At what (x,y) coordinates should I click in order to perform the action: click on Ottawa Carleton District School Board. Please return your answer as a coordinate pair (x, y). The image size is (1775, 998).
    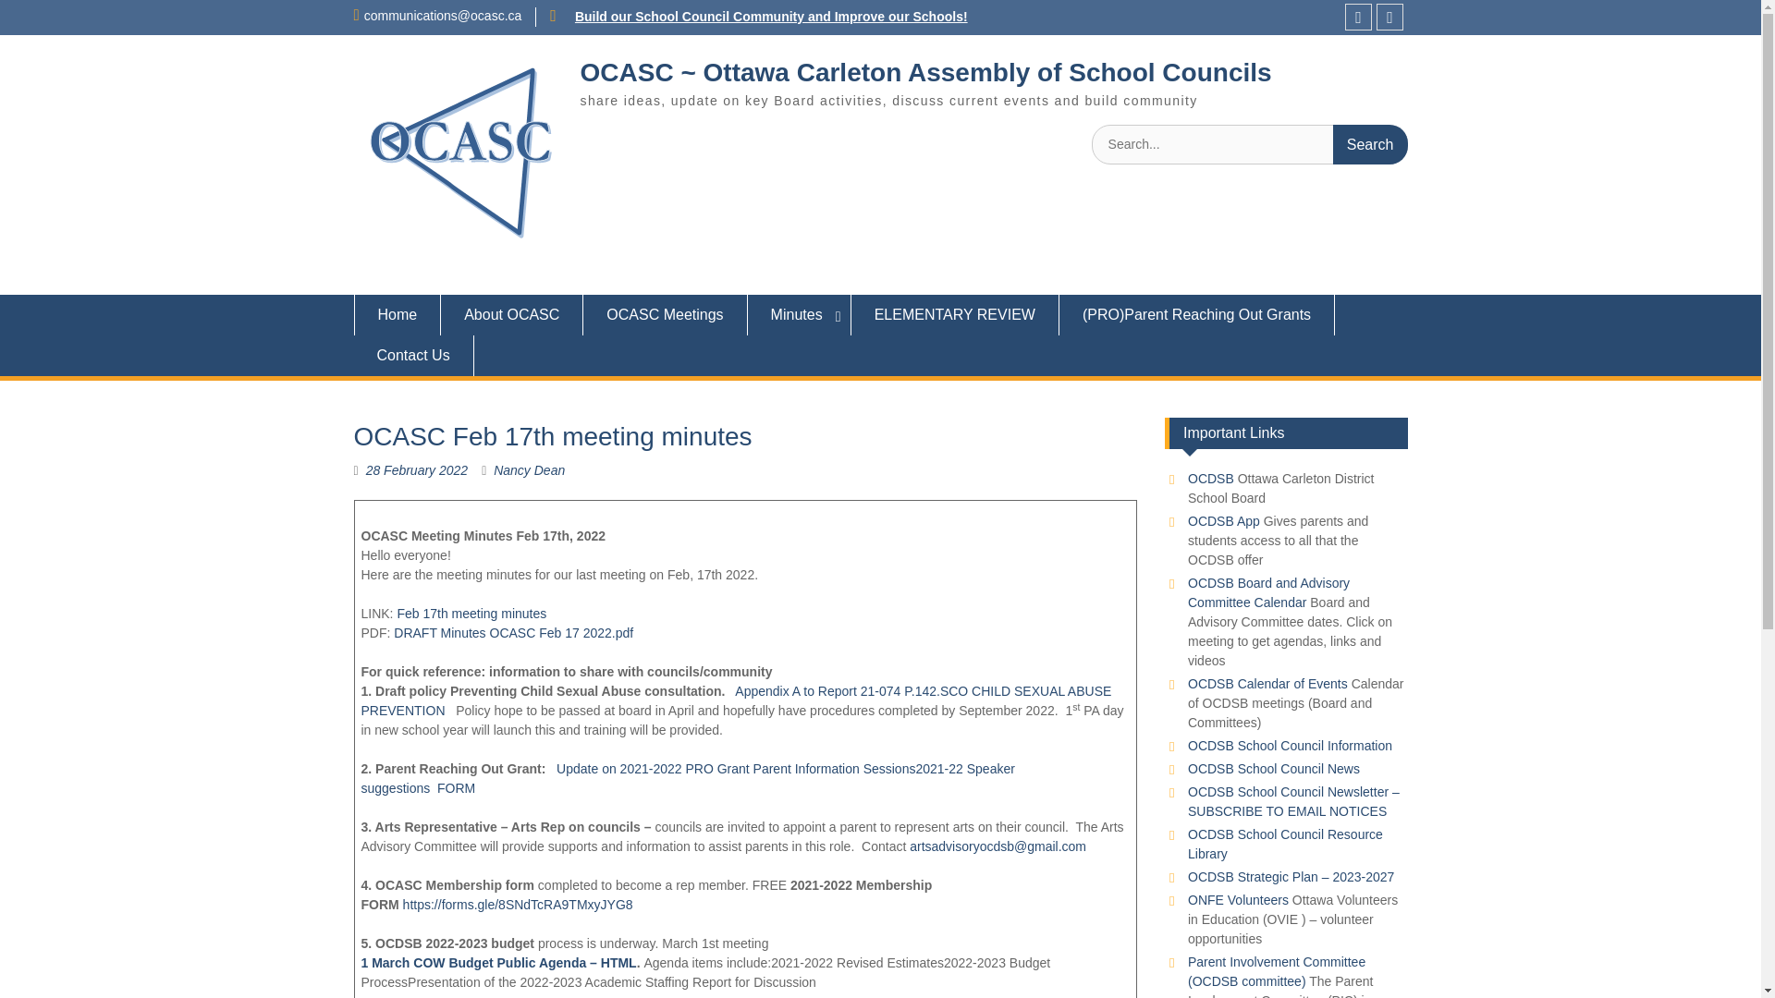
    Looking at the image, I should click on (1210, 478).